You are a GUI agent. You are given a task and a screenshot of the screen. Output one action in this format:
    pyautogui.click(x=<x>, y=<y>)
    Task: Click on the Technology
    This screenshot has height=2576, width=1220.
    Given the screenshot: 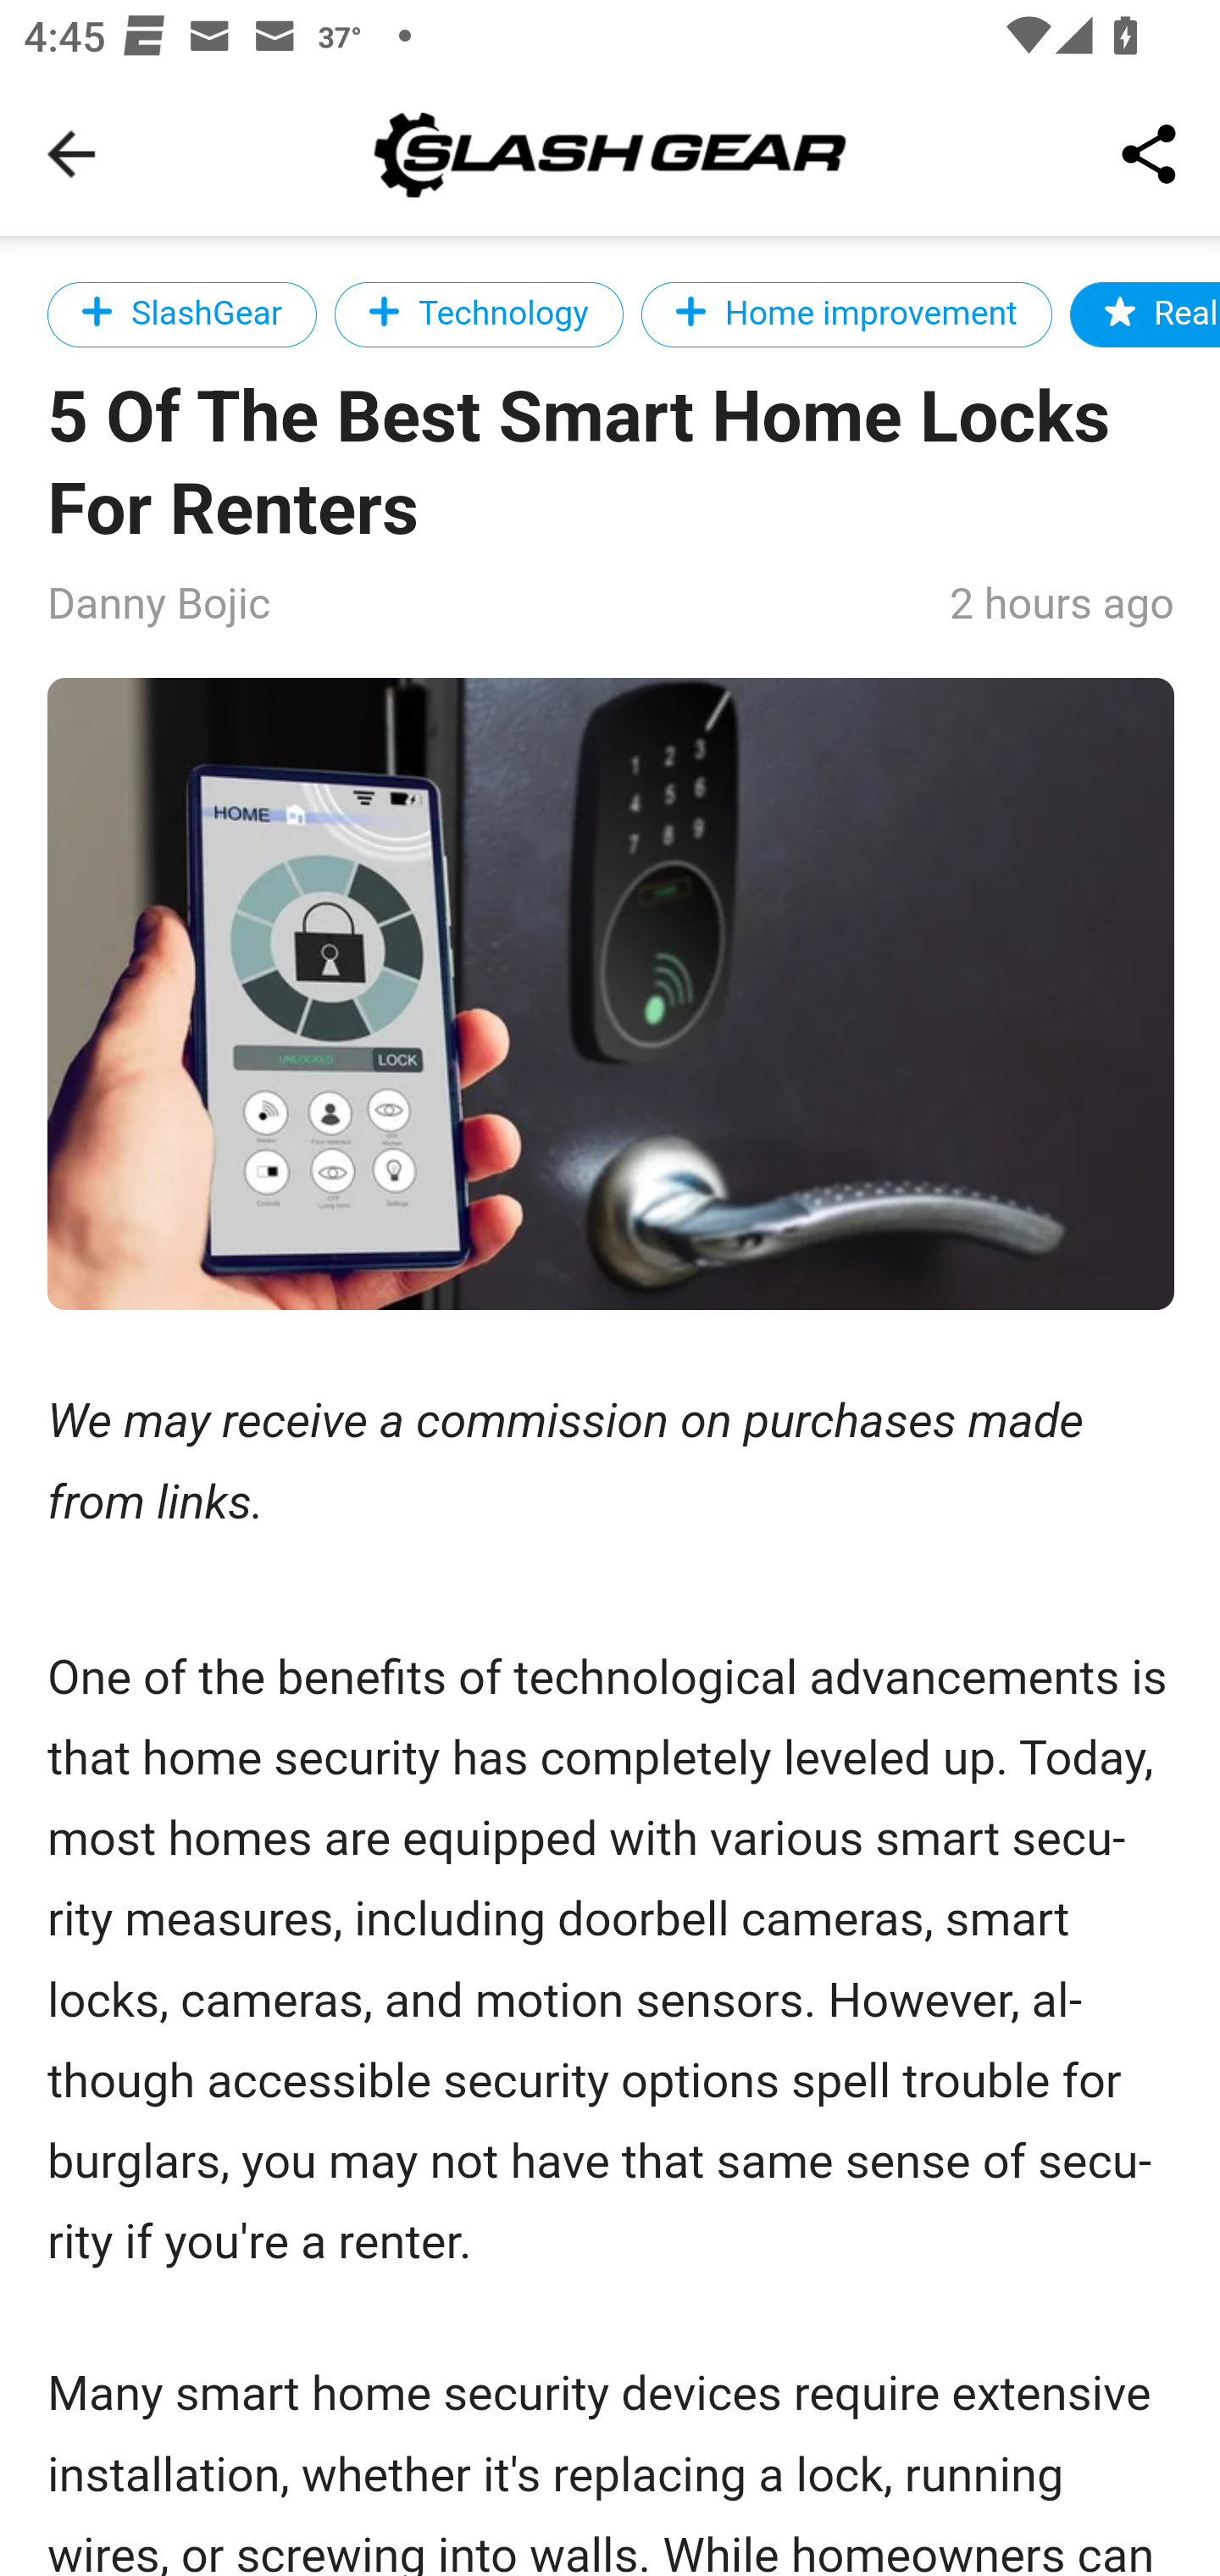 What is the action you would take?
    pyautogui.click(x=478, y=314)
    